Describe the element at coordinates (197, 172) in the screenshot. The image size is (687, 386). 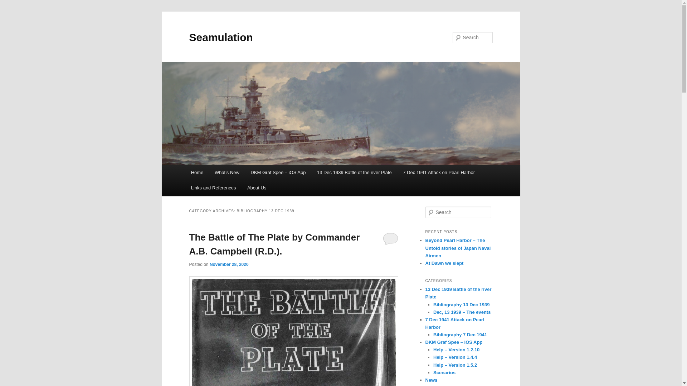
I see `Home` at that location.